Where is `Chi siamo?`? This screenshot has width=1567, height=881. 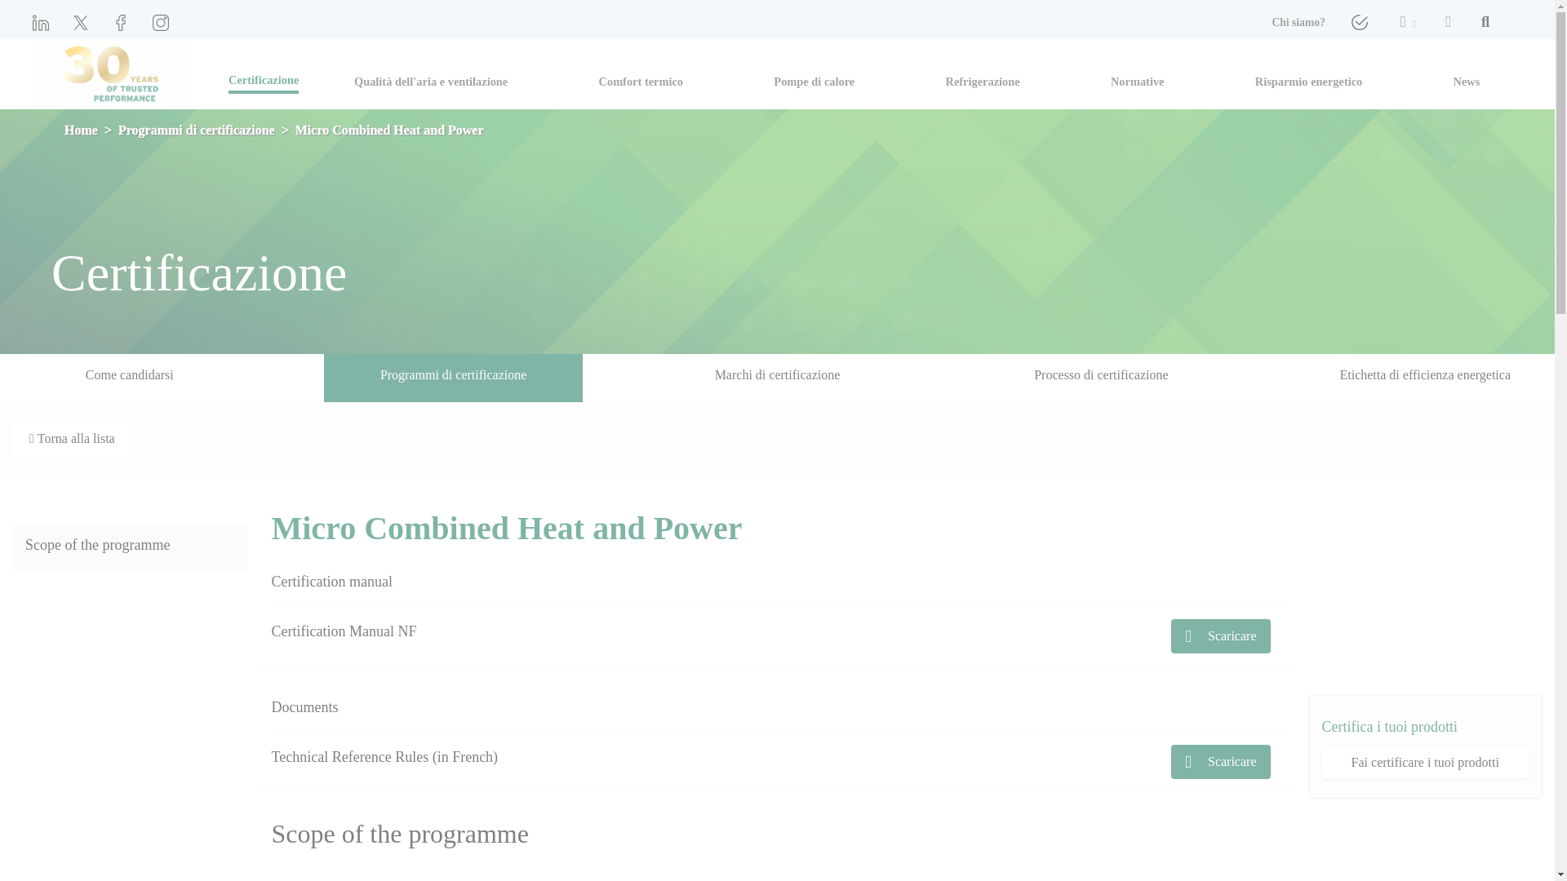 Chi siamo? is located at coordinates (1298, 23).